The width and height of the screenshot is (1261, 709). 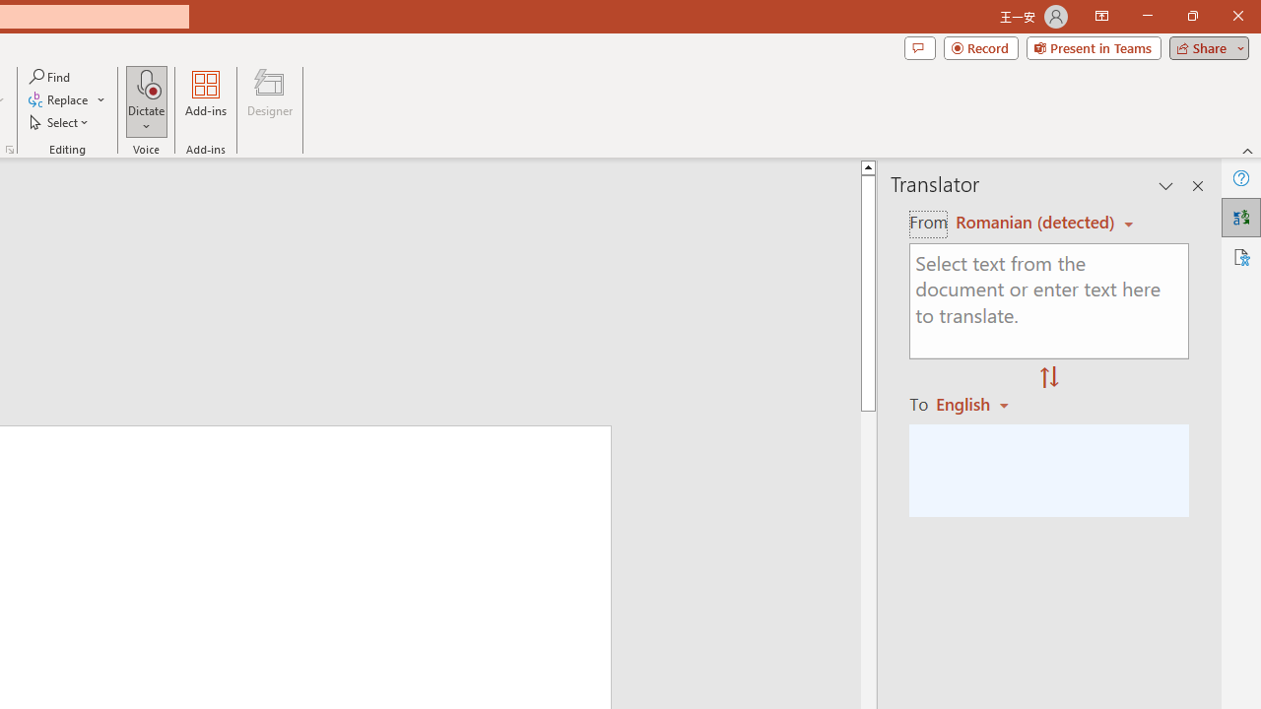 What do you see at coordinates (979, 404) in the screenshot?
I see `Romanian` at bounding box center [979, 404].